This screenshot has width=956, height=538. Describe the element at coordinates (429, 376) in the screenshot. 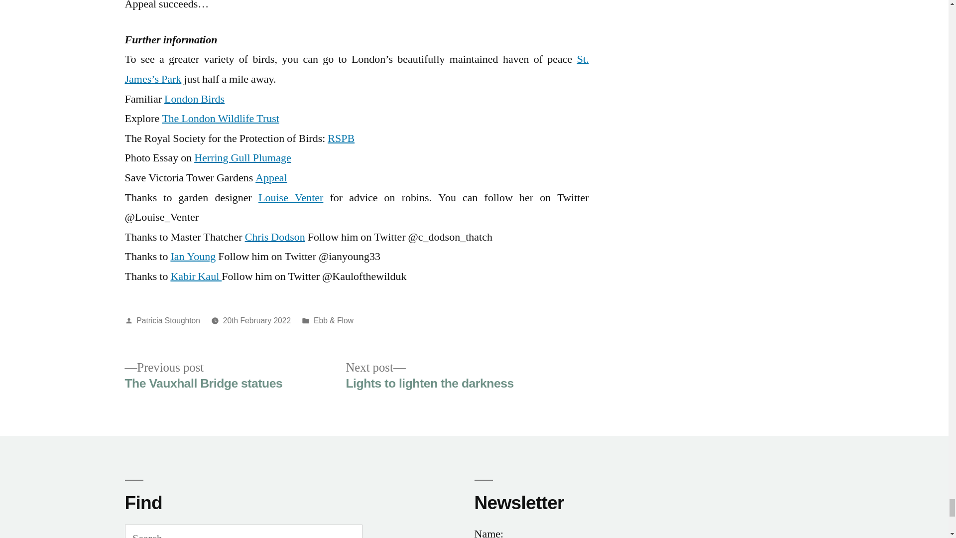

I see `Appeal` at that location.